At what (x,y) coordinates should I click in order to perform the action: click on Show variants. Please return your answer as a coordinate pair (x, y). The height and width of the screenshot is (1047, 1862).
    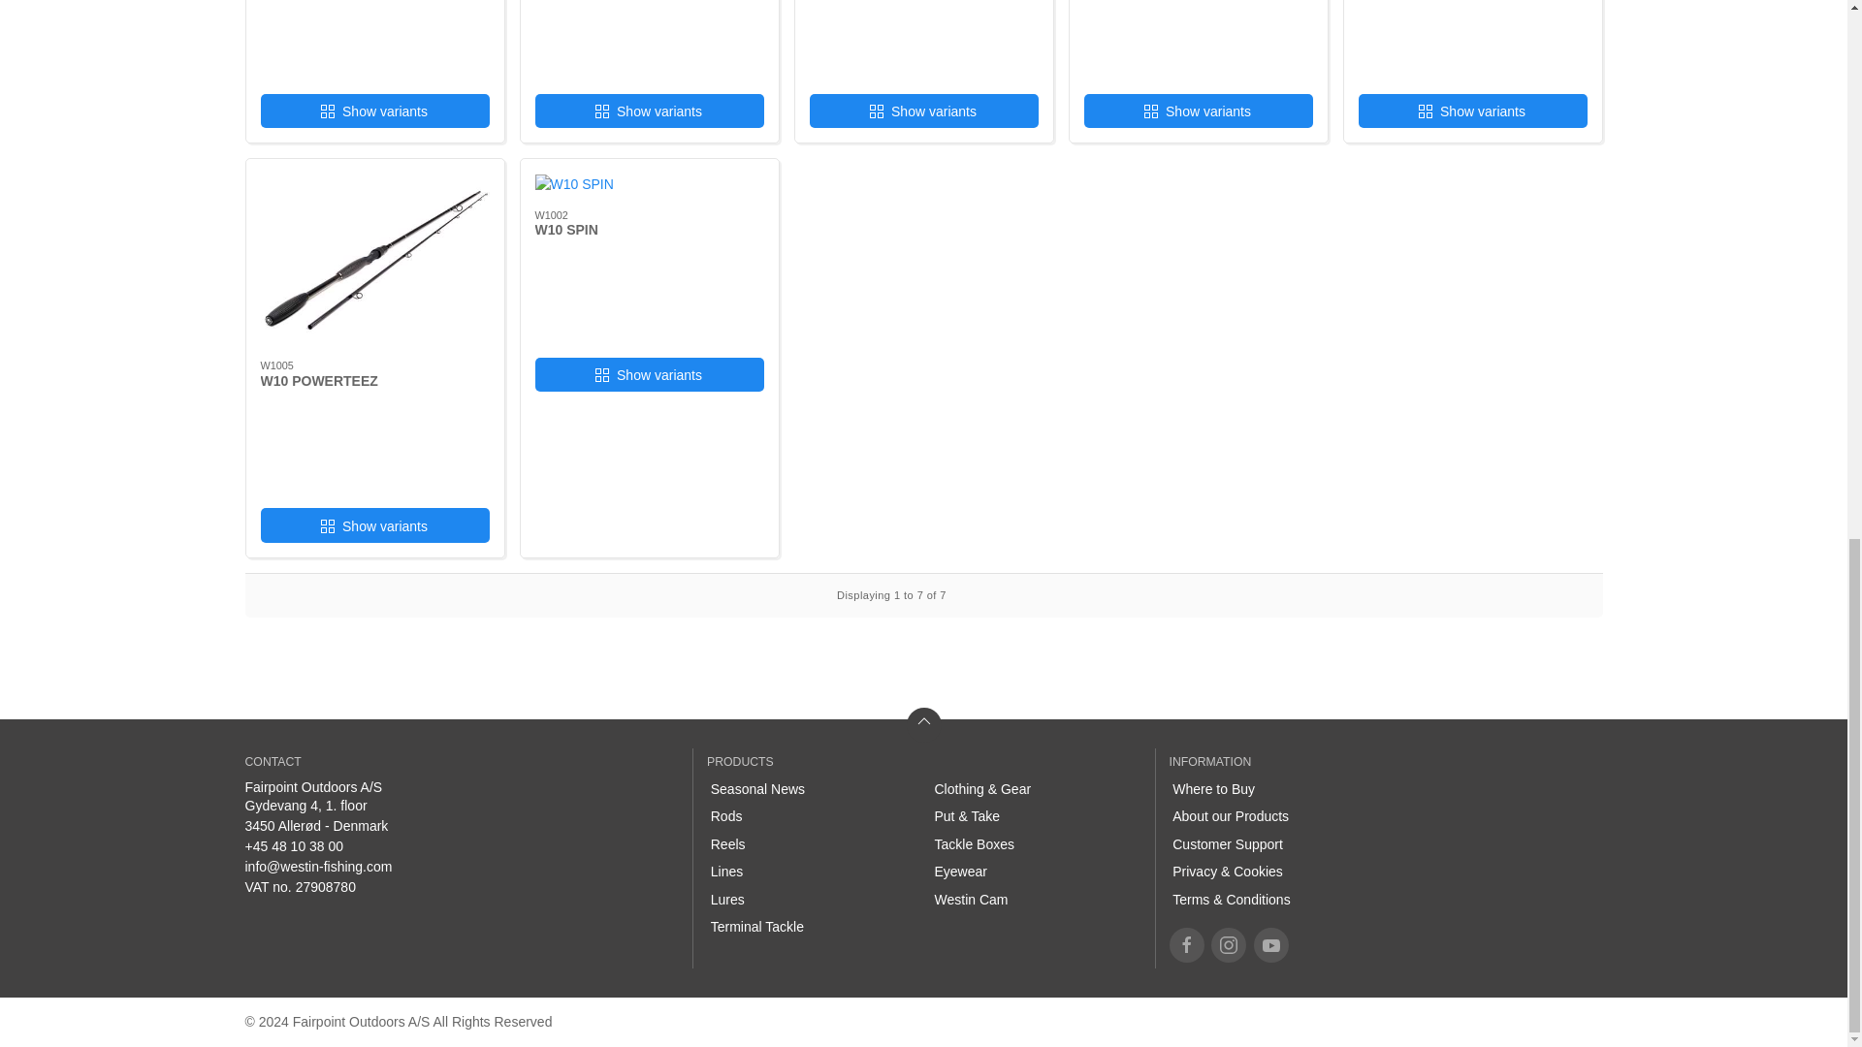
    Looking at the image, I should click on (374, 111).